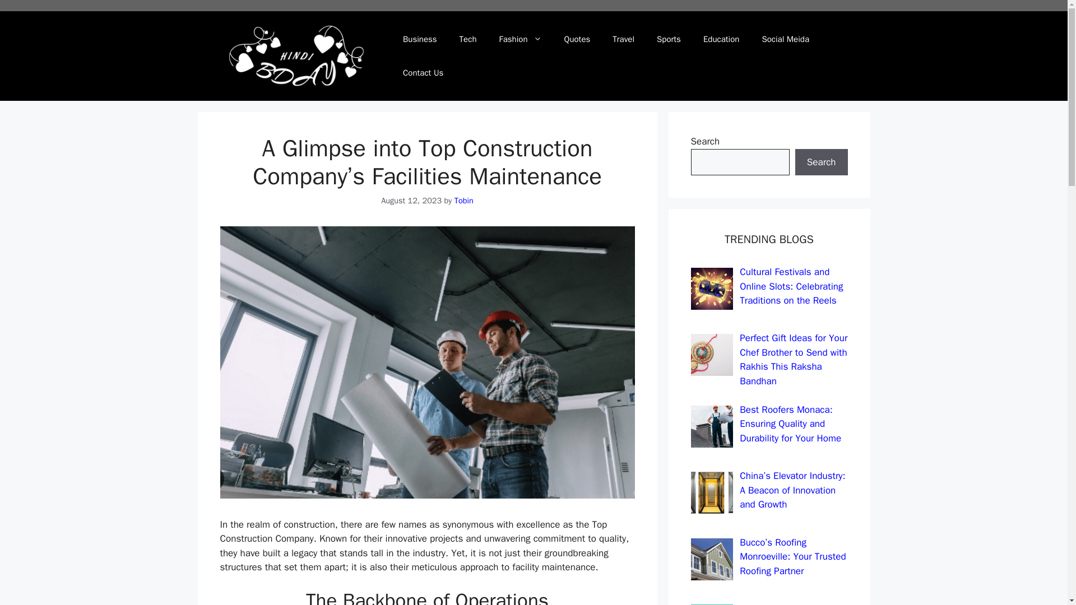 Image resolution: width=1076 pixels, height=605 pixels. I want to click on Business, so click(420, 39).